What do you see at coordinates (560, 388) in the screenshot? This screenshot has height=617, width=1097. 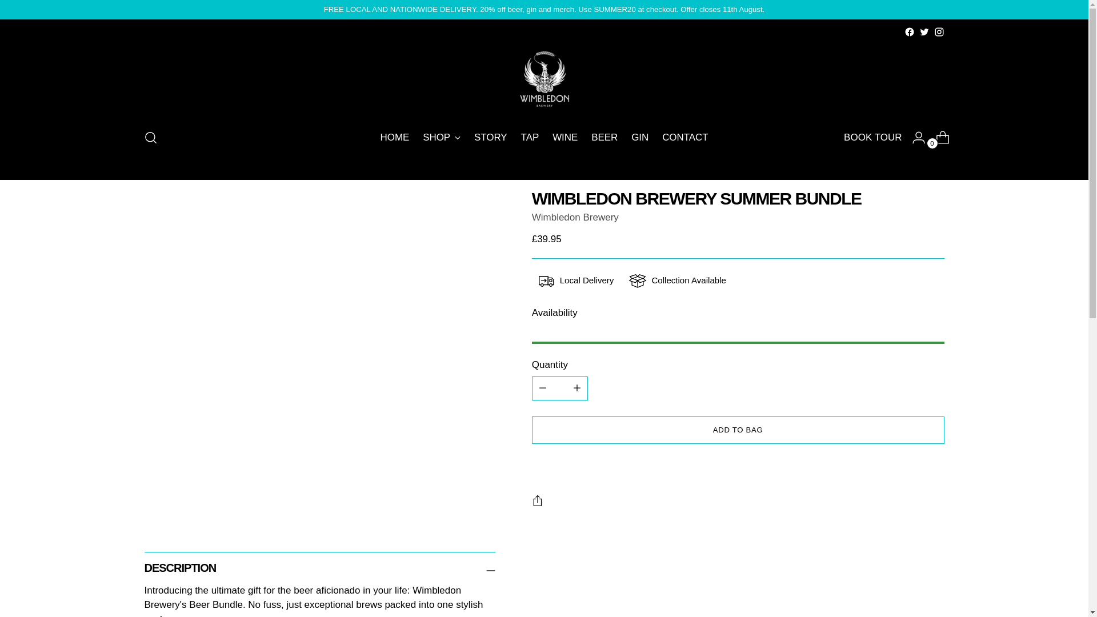 I see `1` at bounding box center [560, 388].